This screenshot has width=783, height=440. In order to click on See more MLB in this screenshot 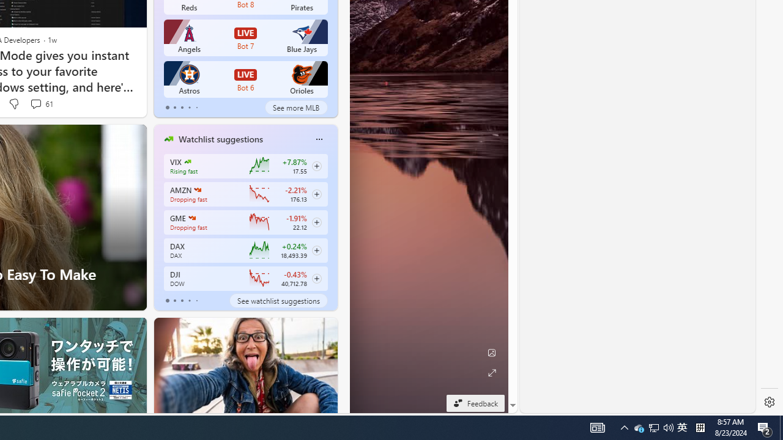, I will do `click(296, 108)`.